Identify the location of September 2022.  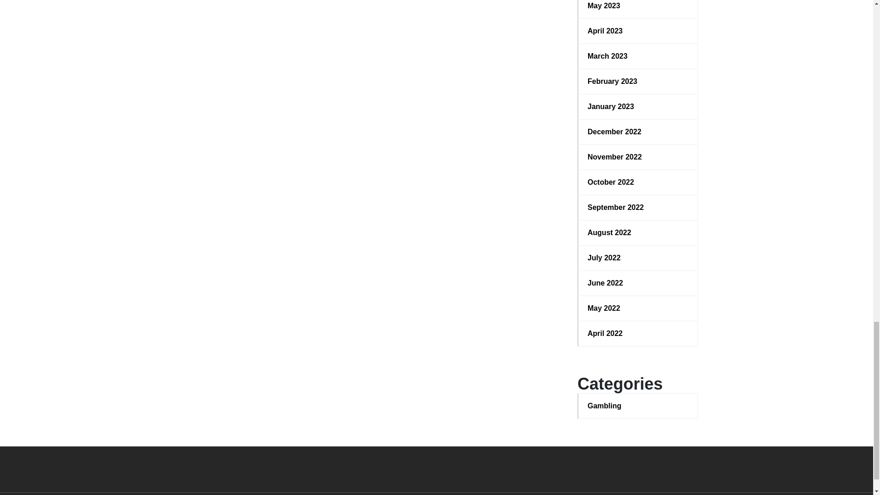
(638, 207).